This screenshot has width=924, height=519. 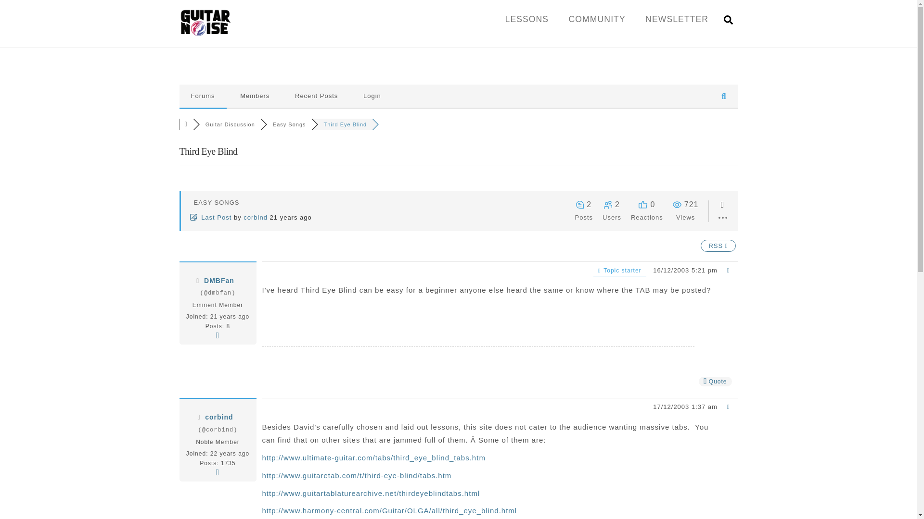 What do you see at coordinates (372, 96) in the screenshot?
I see `Login` at bounding box center [372, 96].